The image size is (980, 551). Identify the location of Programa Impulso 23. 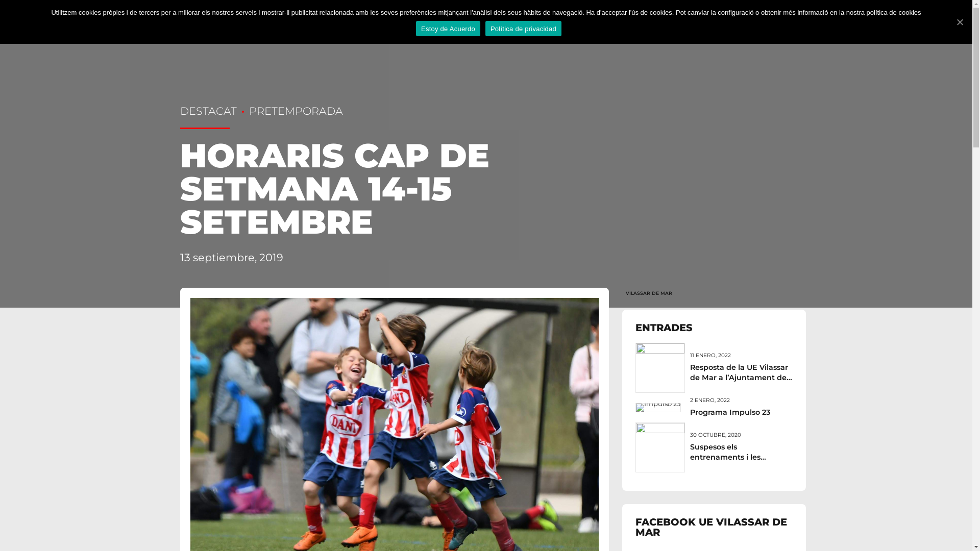
(730, 412).